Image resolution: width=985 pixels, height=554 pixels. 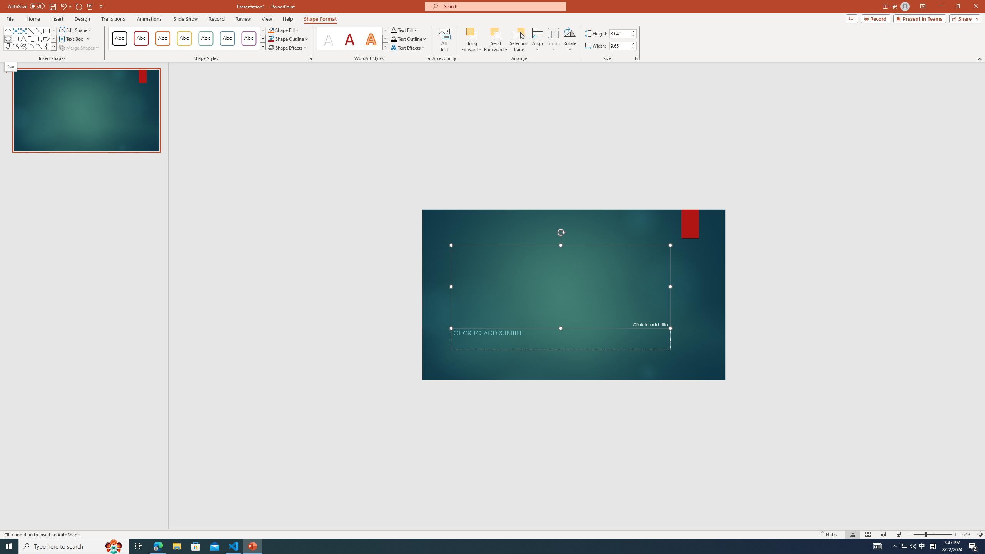 What do you see at coordinates (46, 46) in the screenshot?
I see `Left Brace` at bounding box center [46, 46].